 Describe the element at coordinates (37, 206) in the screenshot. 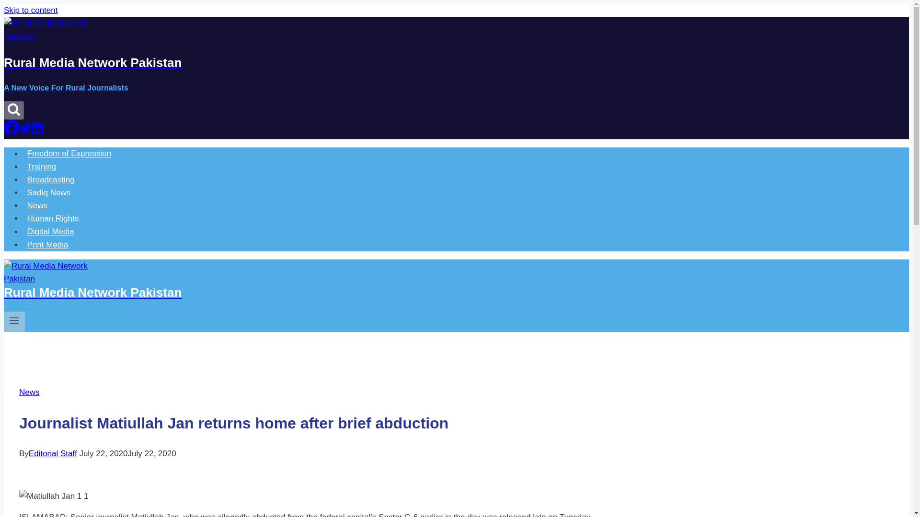

I see `News` at that location.